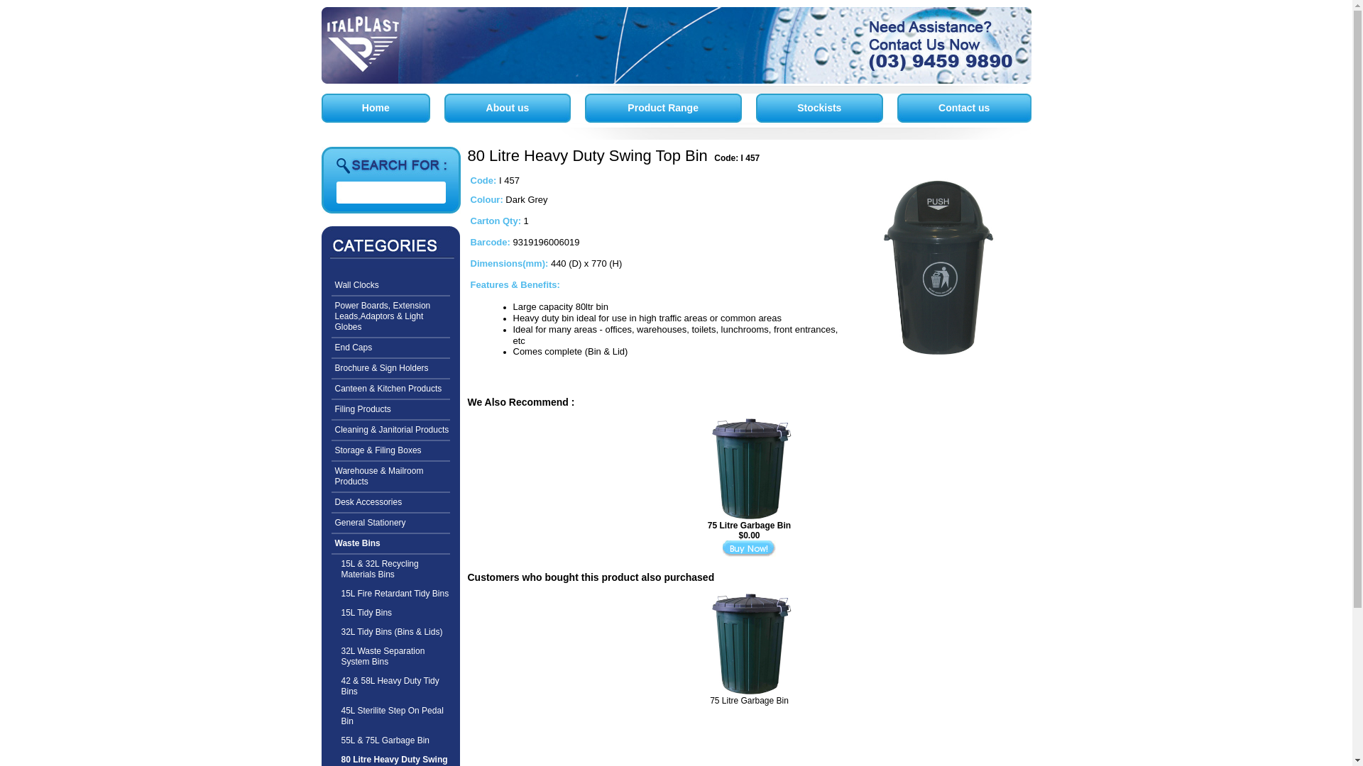  What do you see at coordinates (390, 570) in the screenshot?
I see `15L & 32L Recycling Materials Bins` at bounding box center [390, 570].